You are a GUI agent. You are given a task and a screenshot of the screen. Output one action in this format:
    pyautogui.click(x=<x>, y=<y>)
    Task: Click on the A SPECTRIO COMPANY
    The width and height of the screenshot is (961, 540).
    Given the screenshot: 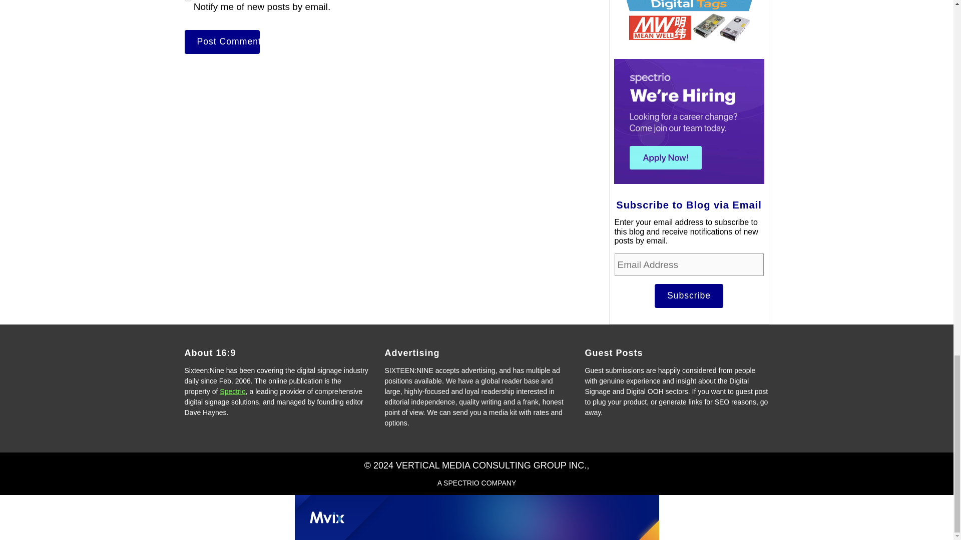 What is the action you would take?
    pyautogui.click(x=476, y=483)
    